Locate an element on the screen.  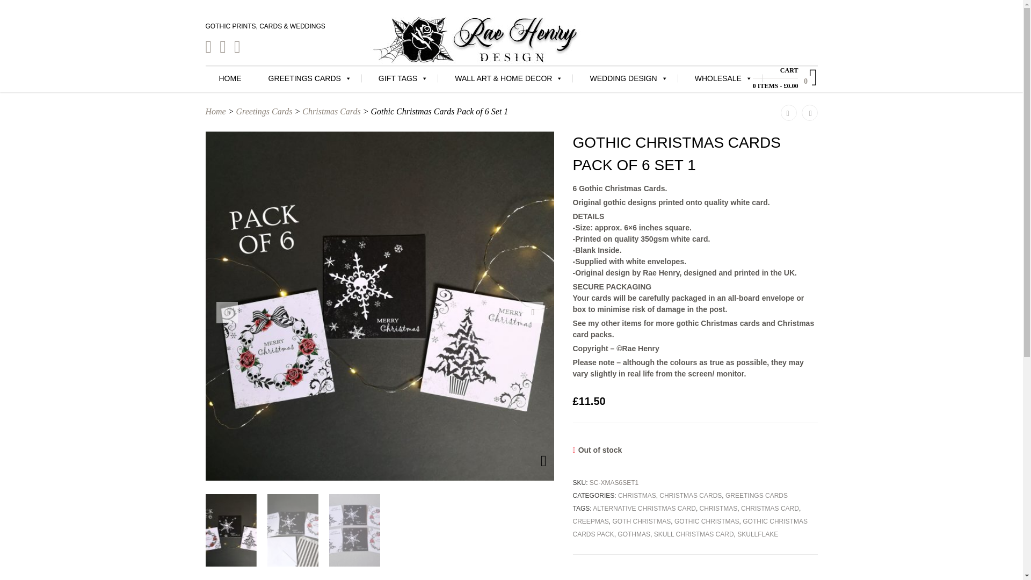
Previous Product is located at coordinates (788, 113).